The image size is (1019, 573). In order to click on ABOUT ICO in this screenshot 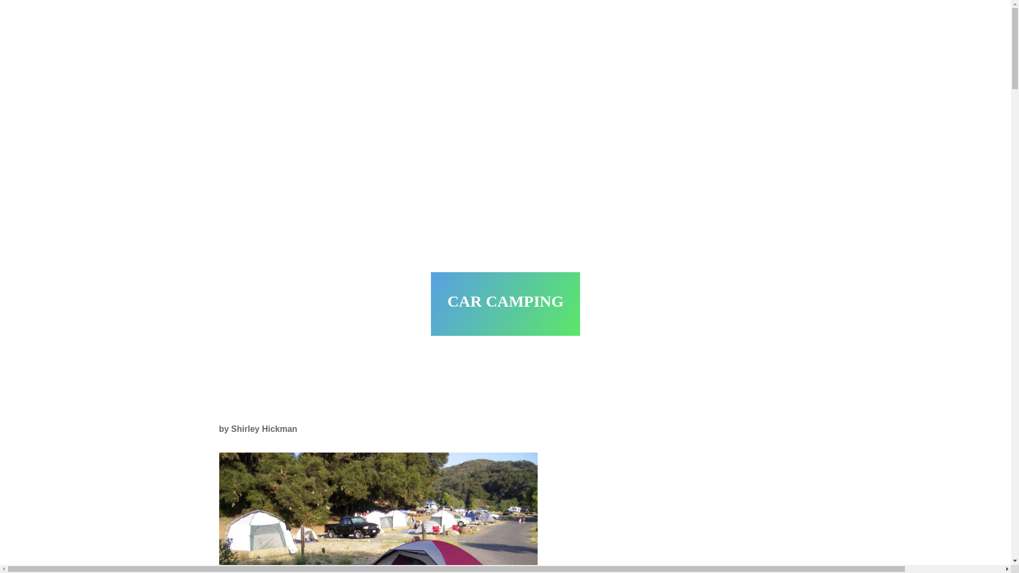, I will do `click(263, 110)`.